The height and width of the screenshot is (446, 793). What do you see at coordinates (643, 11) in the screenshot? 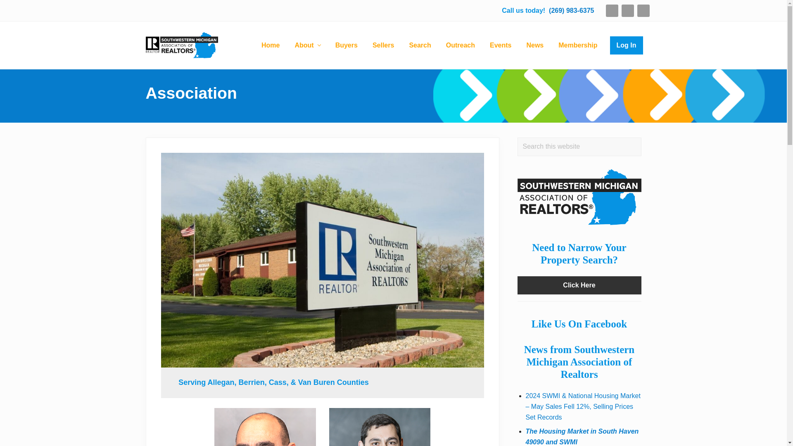
I see `Phone` at bounding box center [643, 11].